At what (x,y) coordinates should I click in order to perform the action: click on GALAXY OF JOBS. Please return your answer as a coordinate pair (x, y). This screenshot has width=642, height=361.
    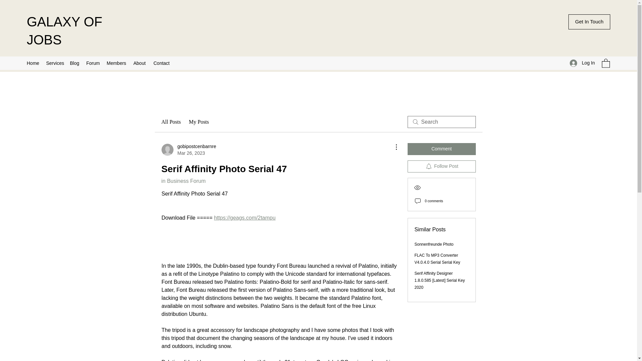
    Looking at the image, I should click on (64, 31).